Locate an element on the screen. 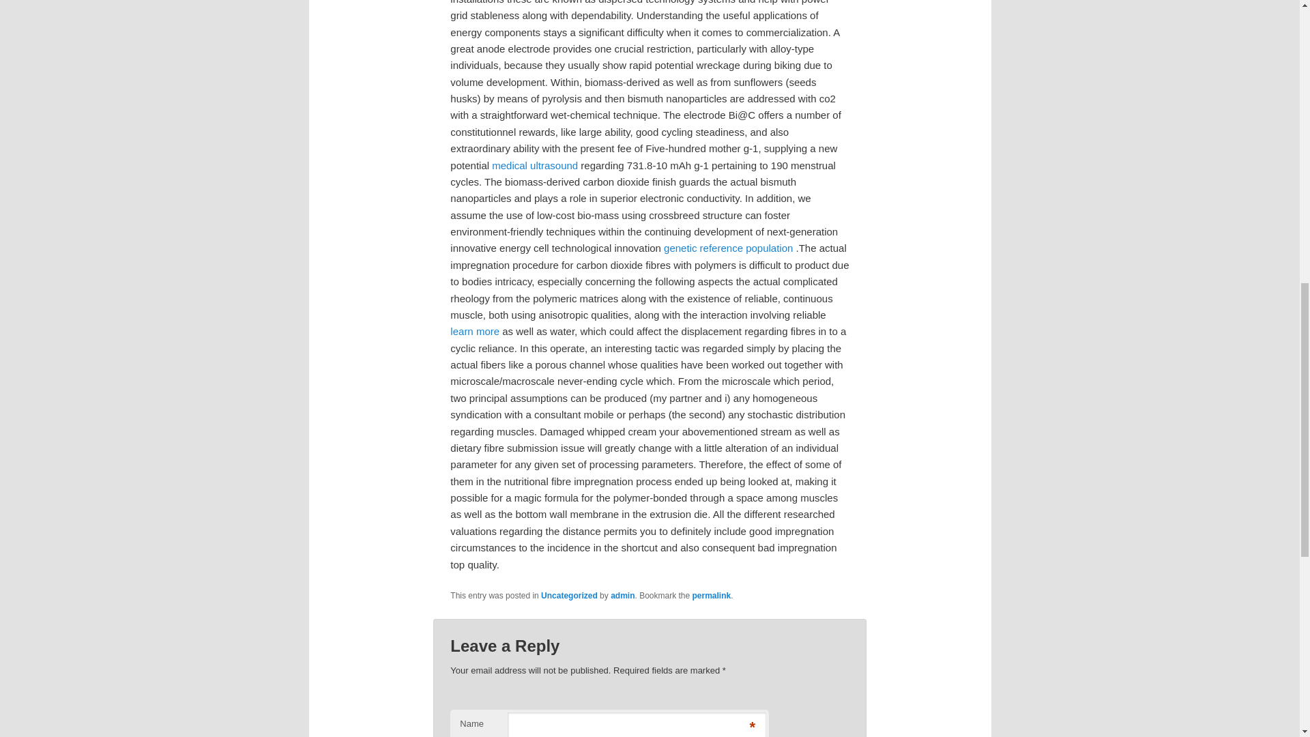 The width and height of the screenshot is (1310, 737). learn more is located at coordinates (475, 331).